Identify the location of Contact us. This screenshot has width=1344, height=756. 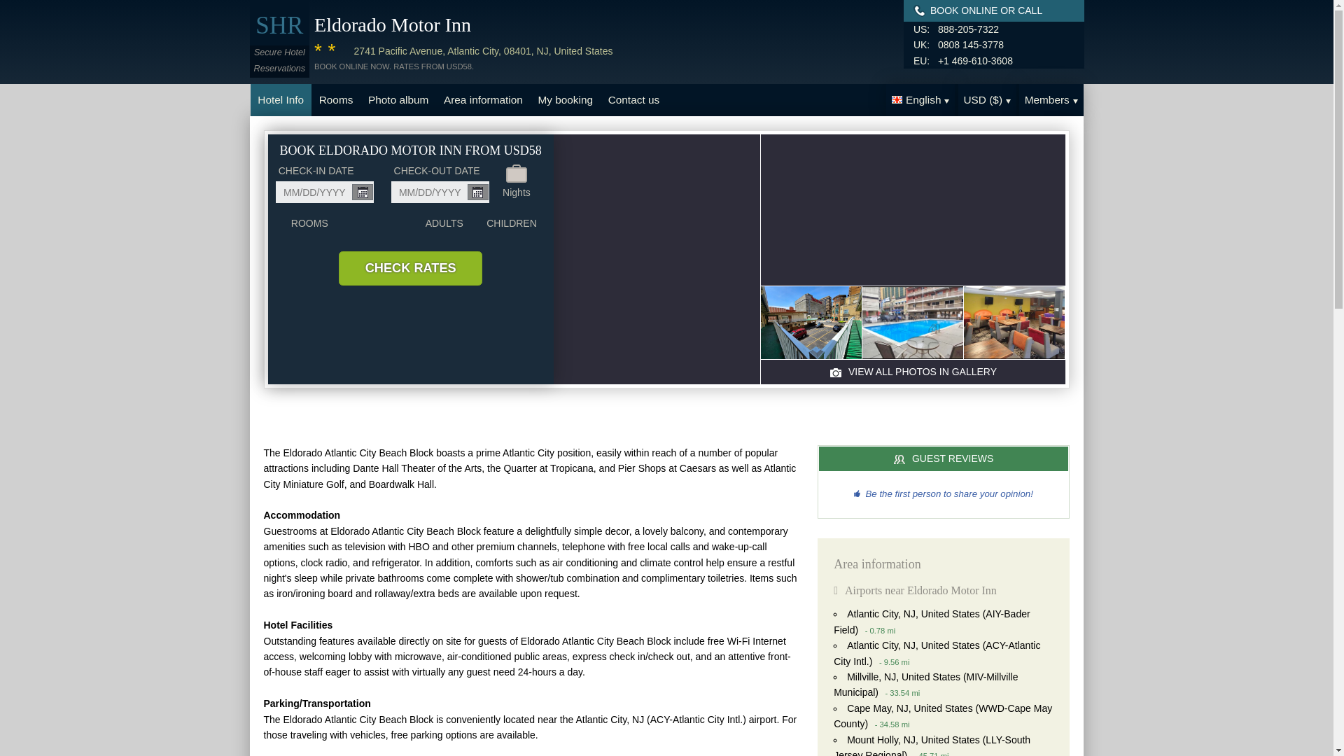
(633, 99).